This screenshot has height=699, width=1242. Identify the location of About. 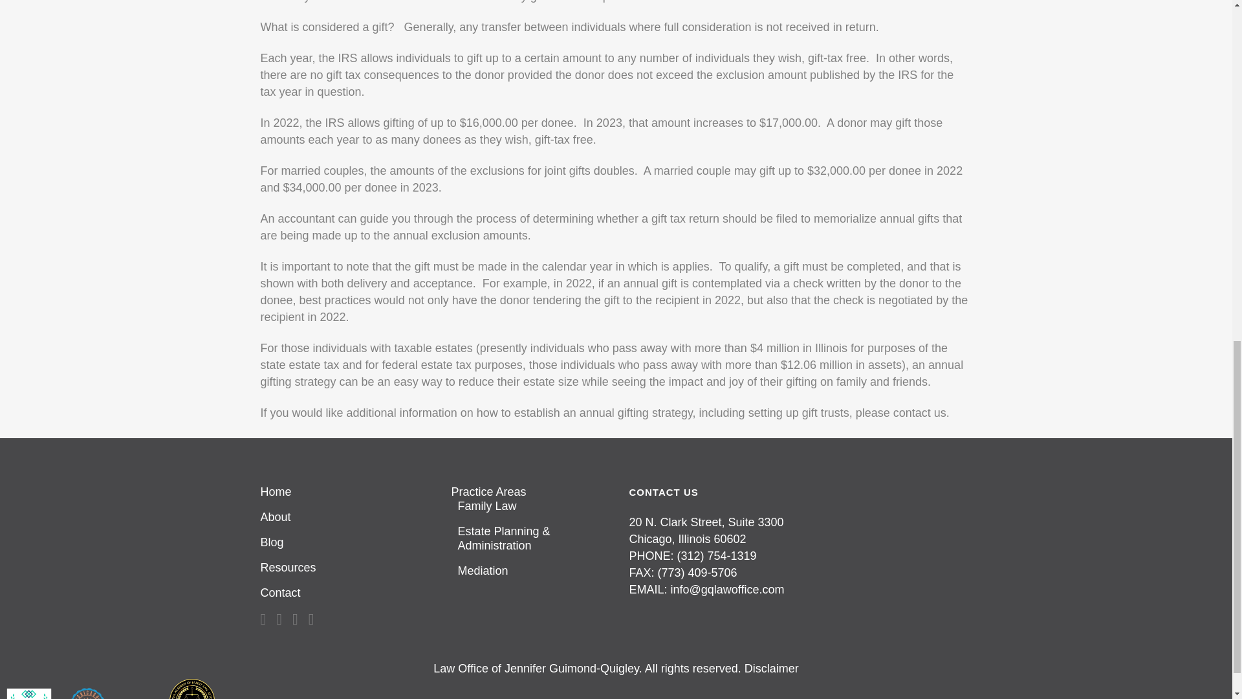
(344, 517).